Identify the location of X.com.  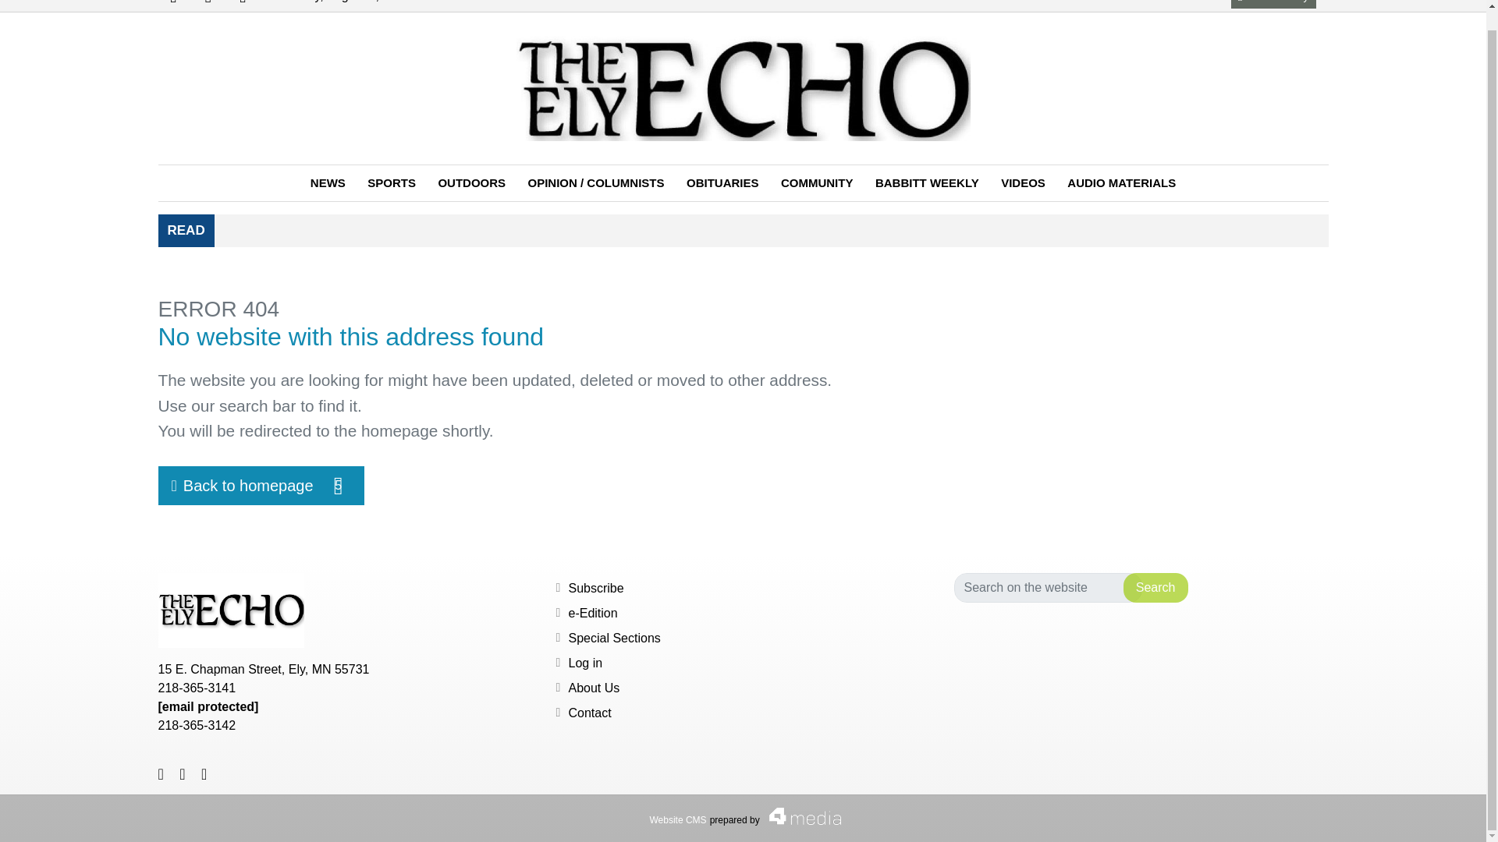
(677, 820).